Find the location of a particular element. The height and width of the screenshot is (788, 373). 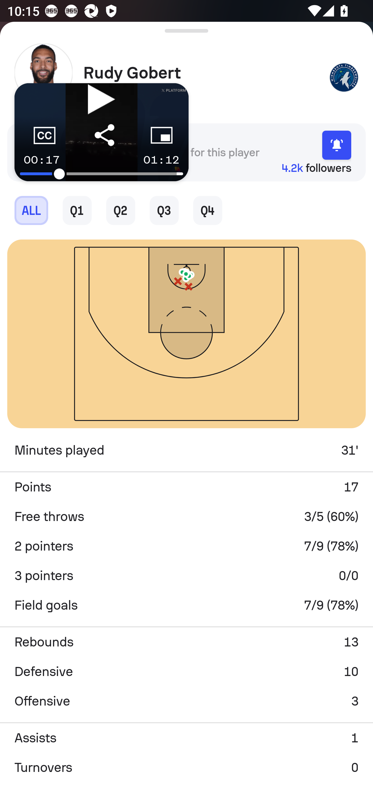

Q4 is located at coordinates (208, 210).